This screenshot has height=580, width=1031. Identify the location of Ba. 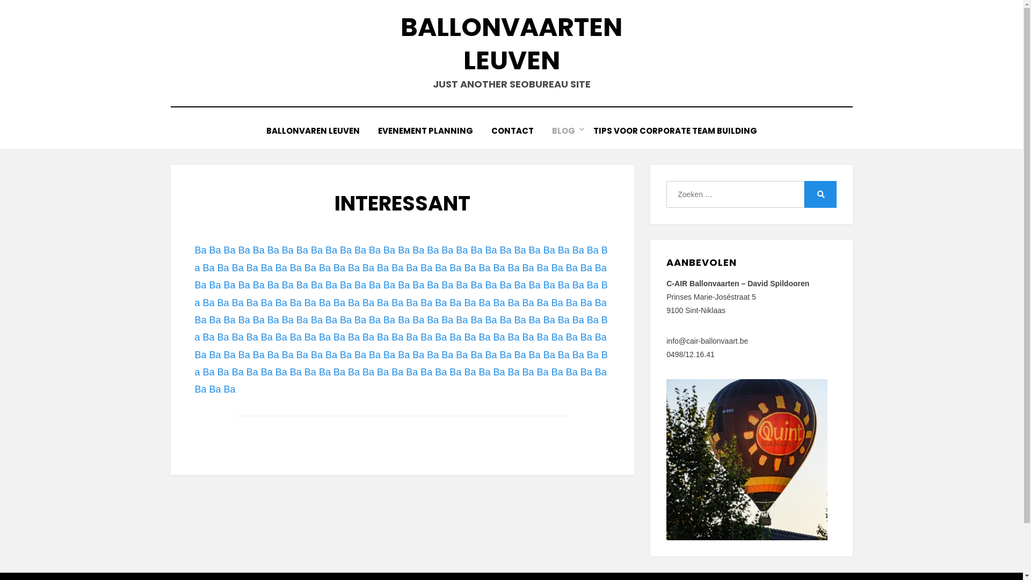
(578, 285).